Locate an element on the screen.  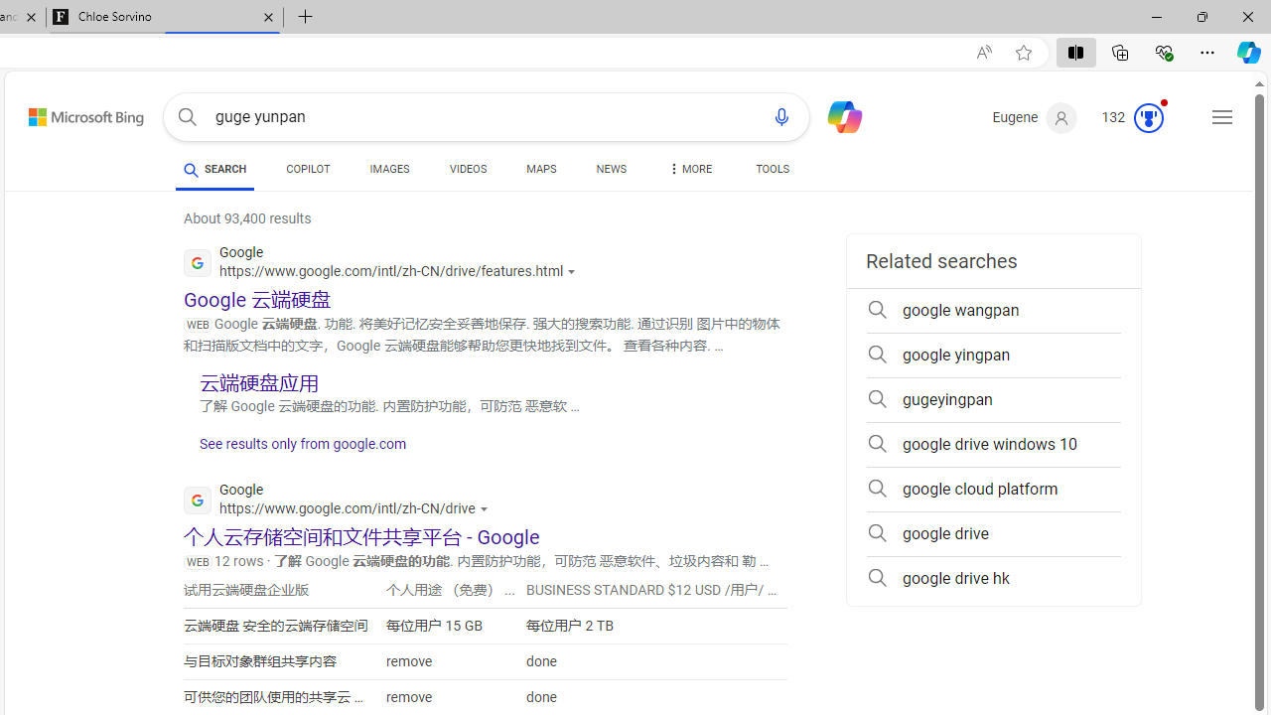
Back to Bing search is located at coordinates (73, 113).